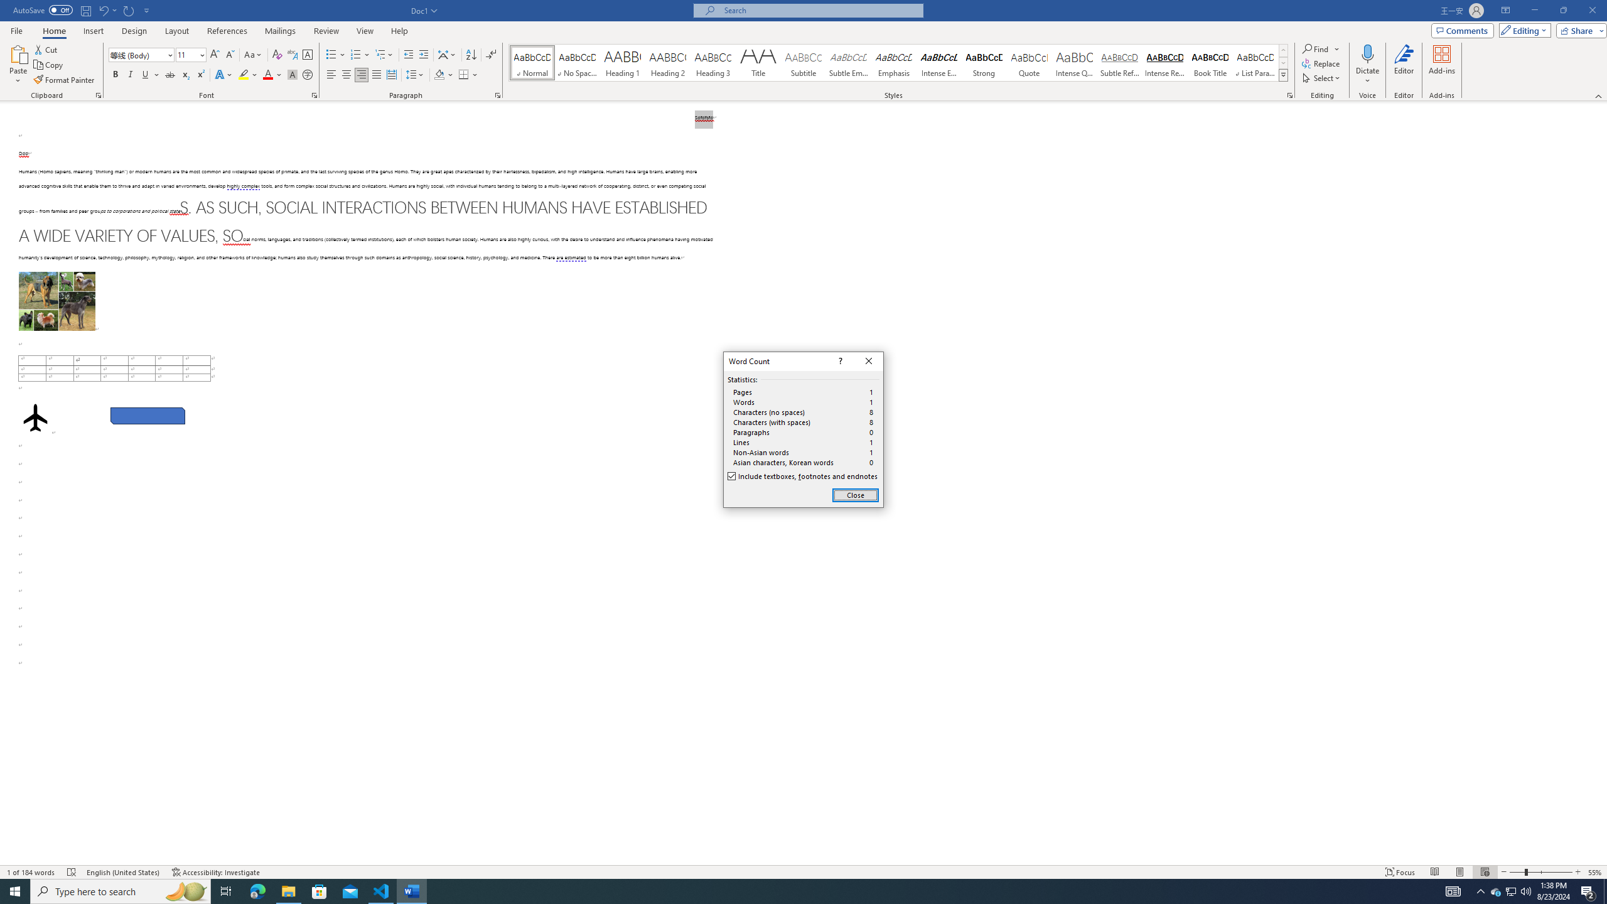 This screenshot has width=1607, height=904. I want to click on Heading 2, so click(668, 63).